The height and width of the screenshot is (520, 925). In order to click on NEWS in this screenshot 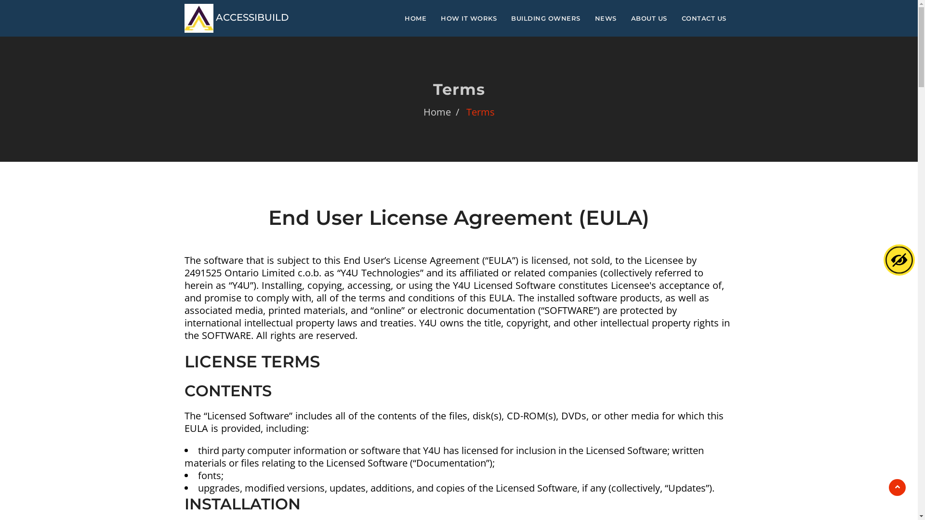, I will do `click(606, 18)`.